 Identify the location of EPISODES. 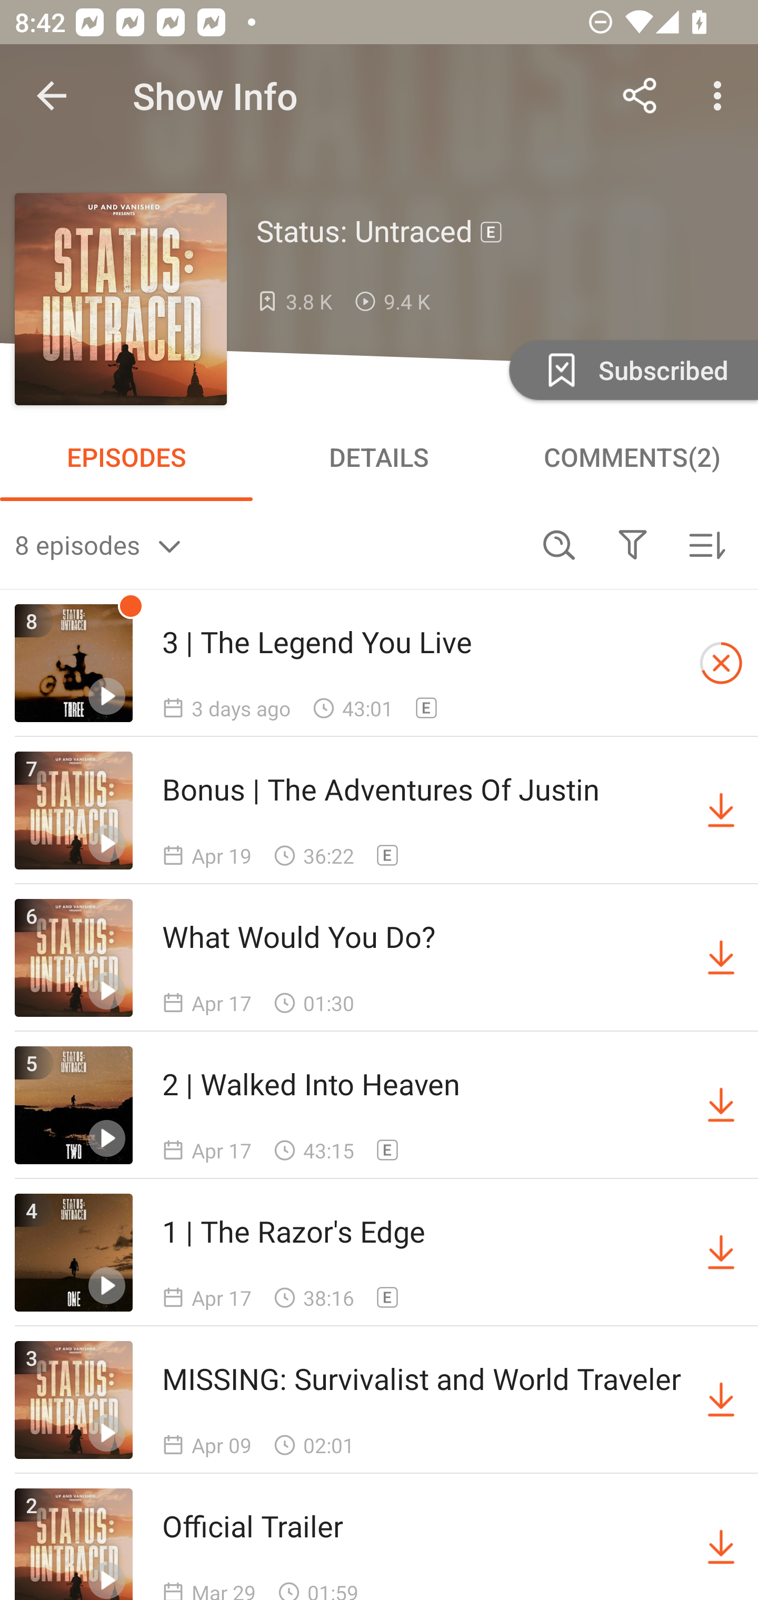
(126, 457).